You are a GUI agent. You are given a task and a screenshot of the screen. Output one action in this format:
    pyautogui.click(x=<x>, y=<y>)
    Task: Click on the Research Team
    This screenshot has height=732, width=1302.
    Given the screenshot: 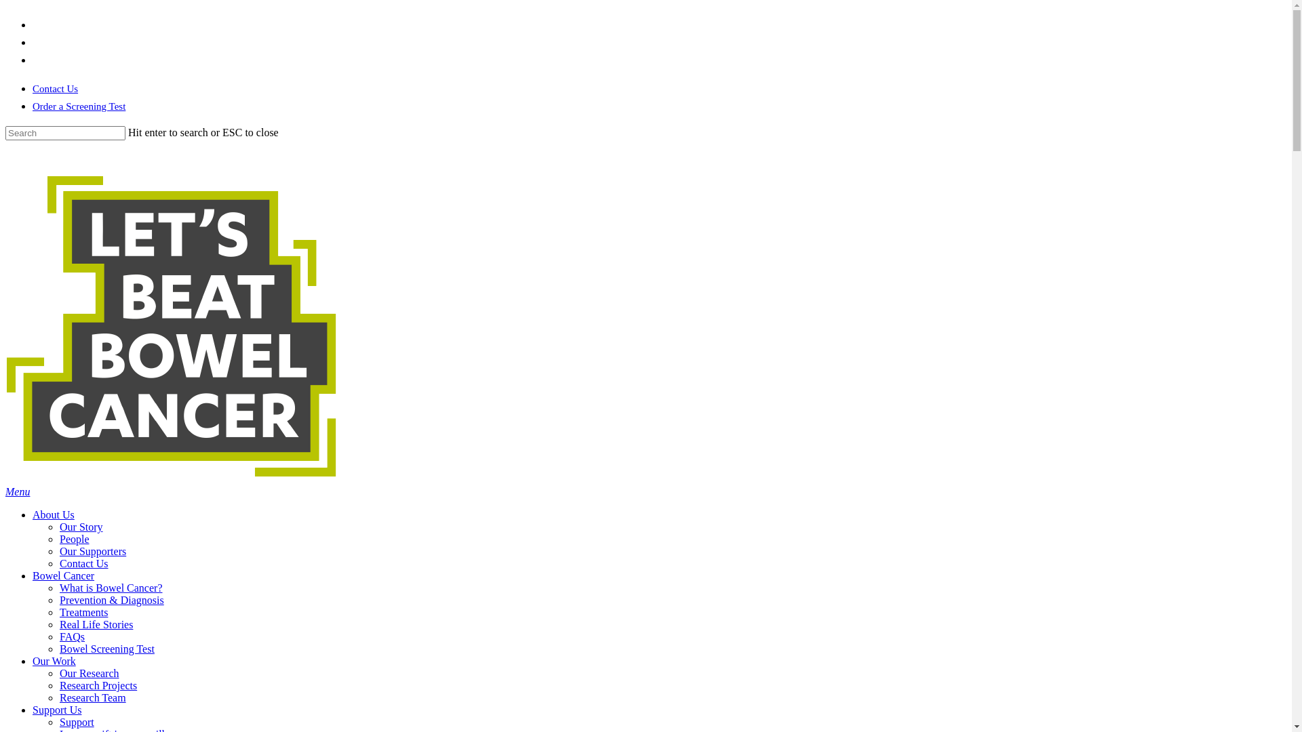 What is the action you would take?
    pyautogui.click(x=93, y=698)
    